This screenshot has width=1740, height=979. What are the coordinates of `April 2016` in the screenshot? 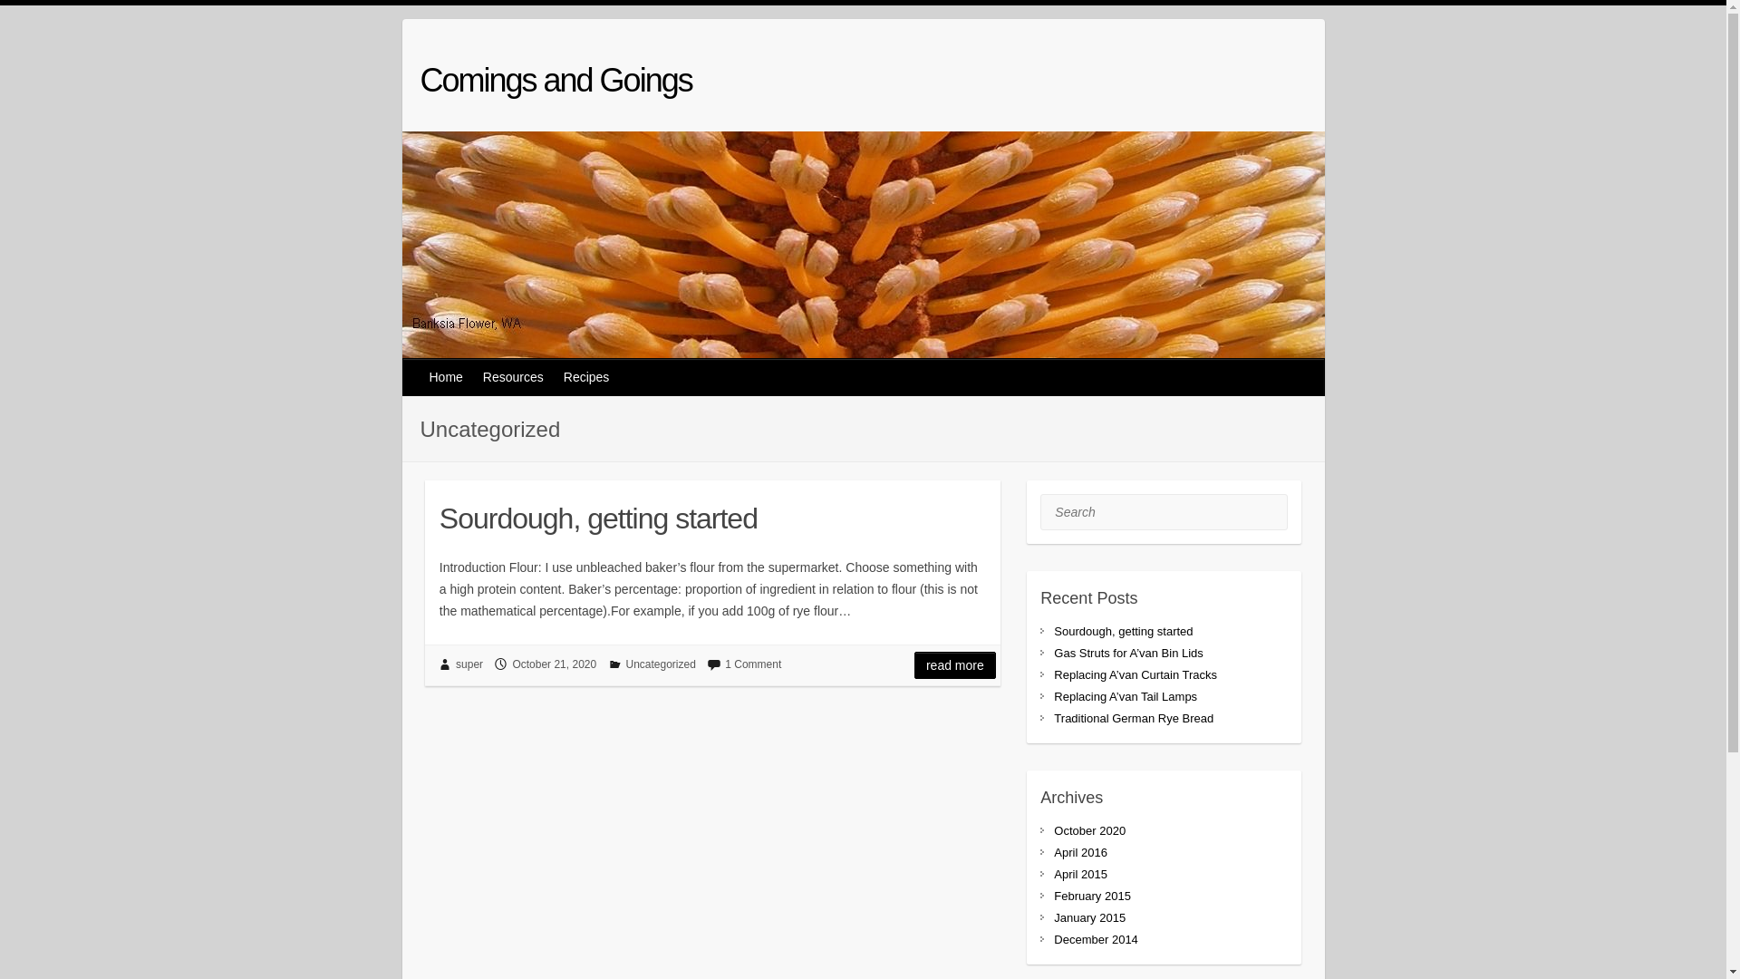 It's located at (1080, 852).